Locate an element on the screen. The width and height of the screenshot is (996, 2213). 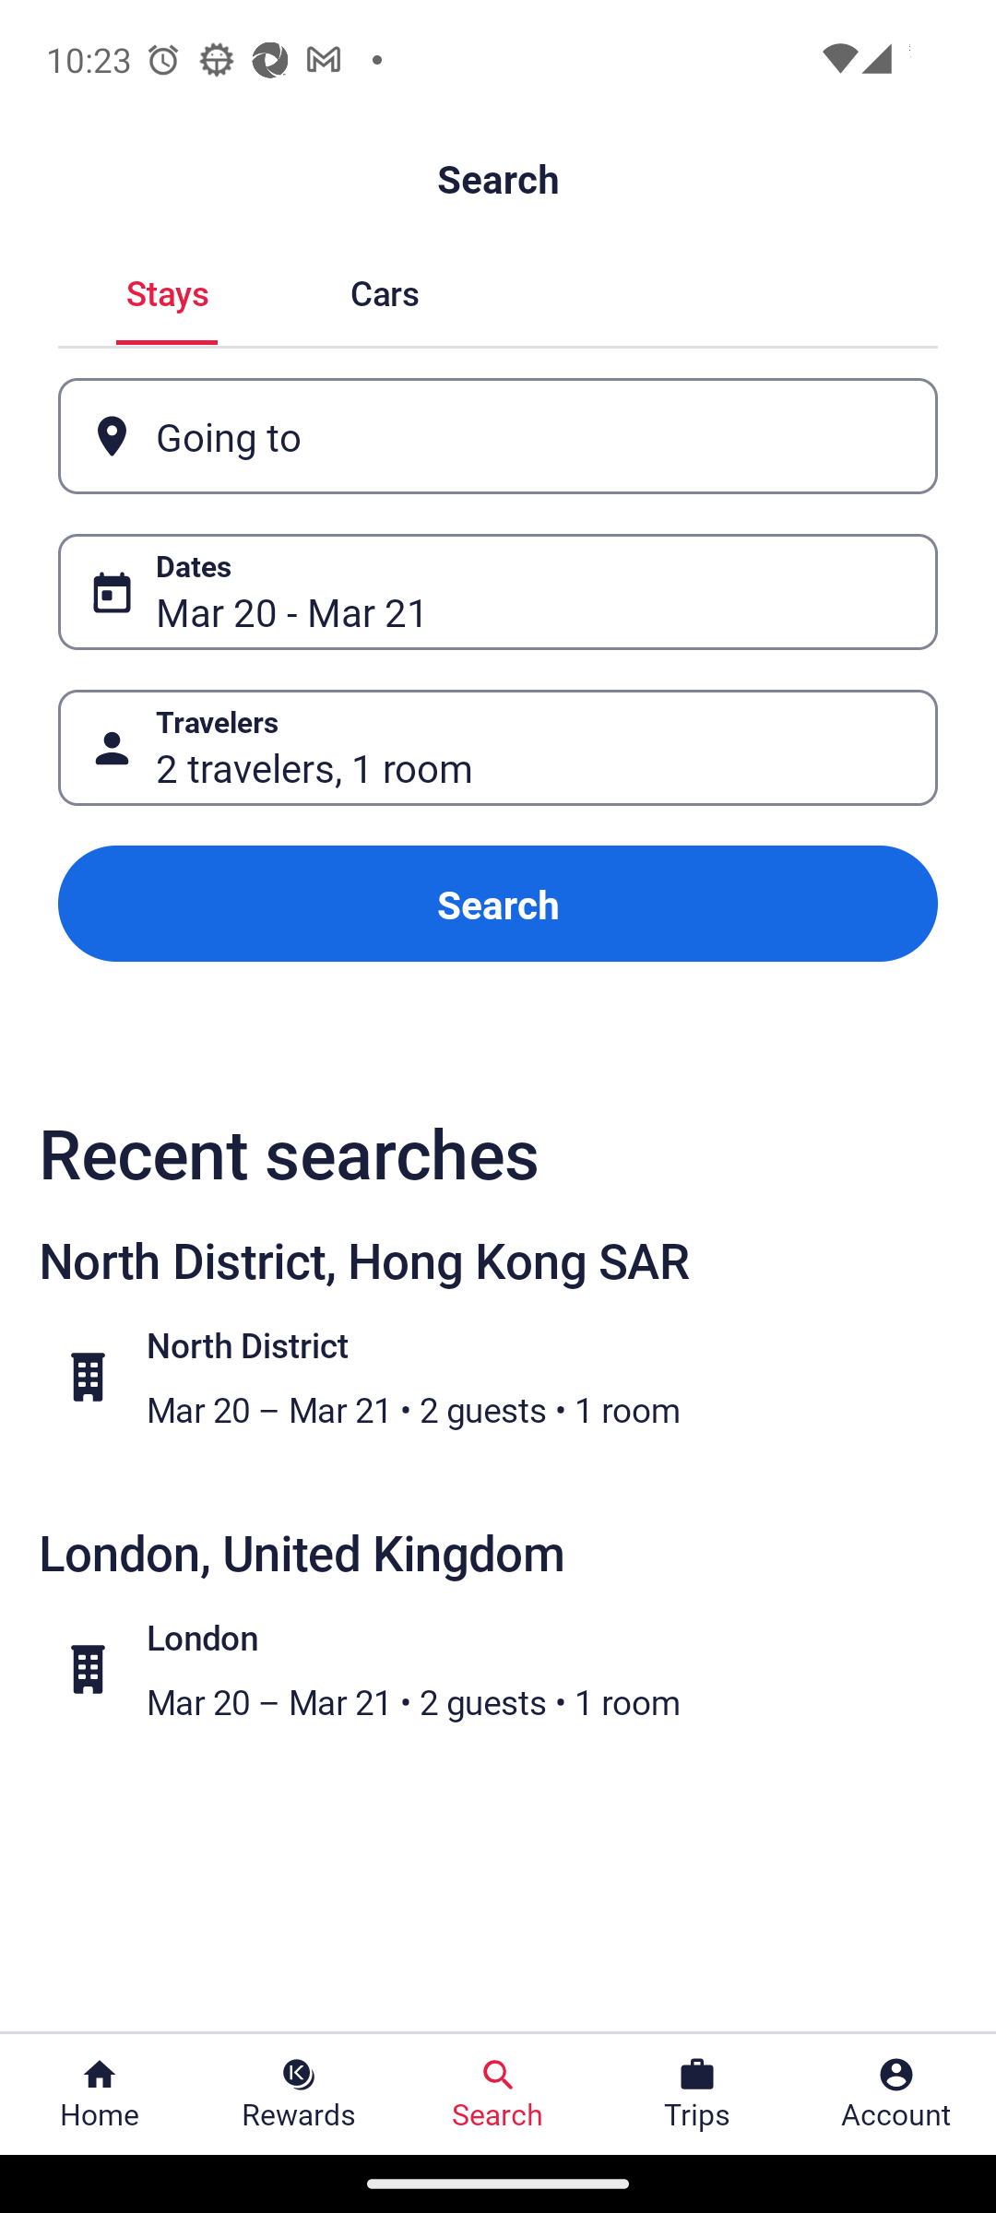
Cars is located at coordinates (384, 290).